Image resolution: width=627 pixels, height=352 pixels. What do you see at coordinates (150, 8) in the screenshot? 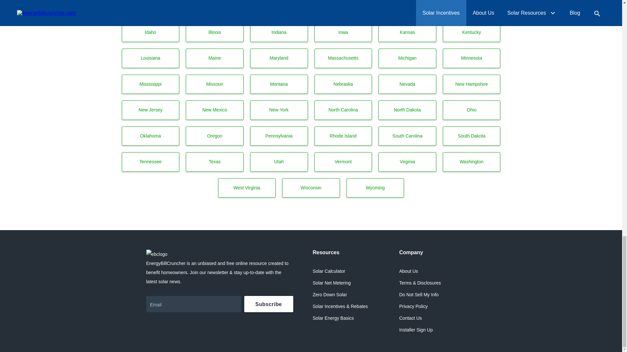
I see `Connecticut` at bounding box center [150, 8].